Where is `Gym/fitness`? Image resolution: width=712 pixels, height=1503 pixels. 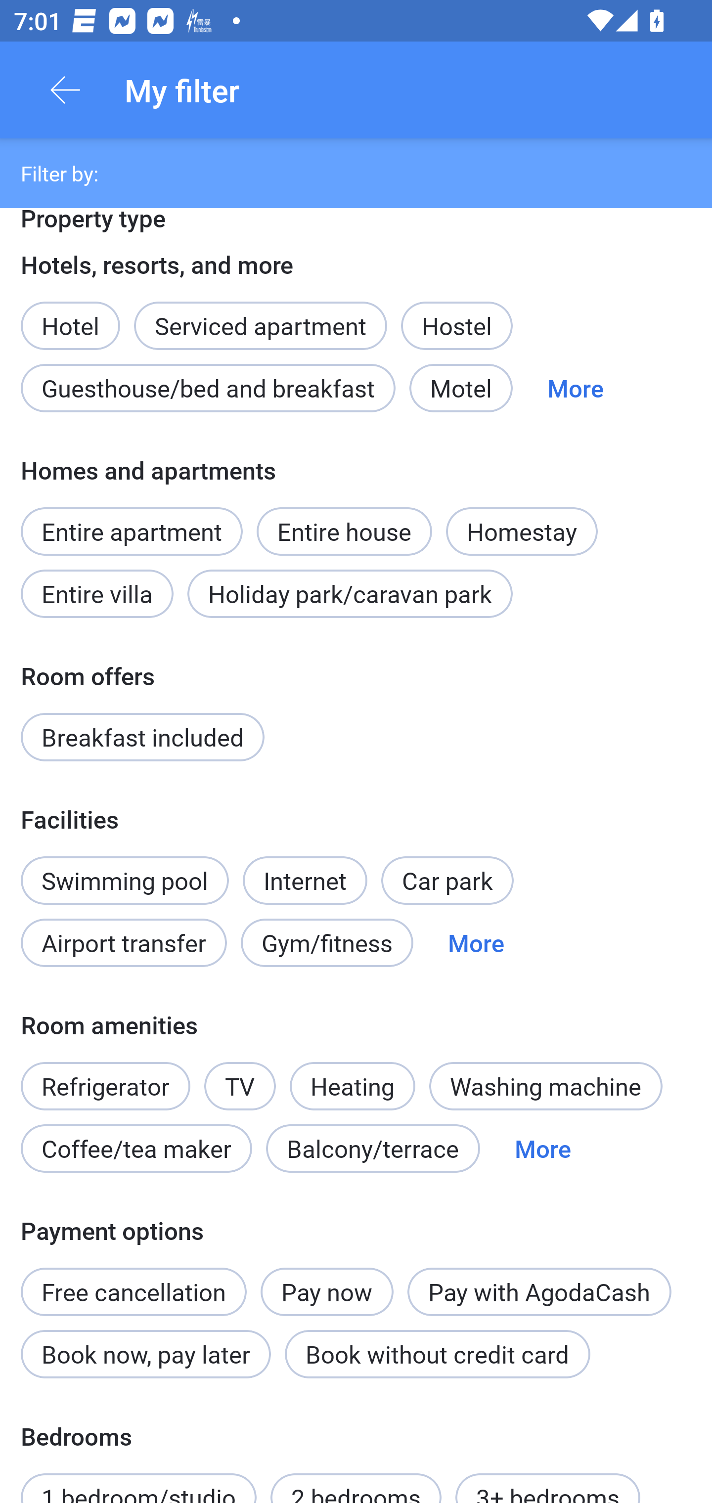
Gym/fitness is located at coordinates (327, 943).